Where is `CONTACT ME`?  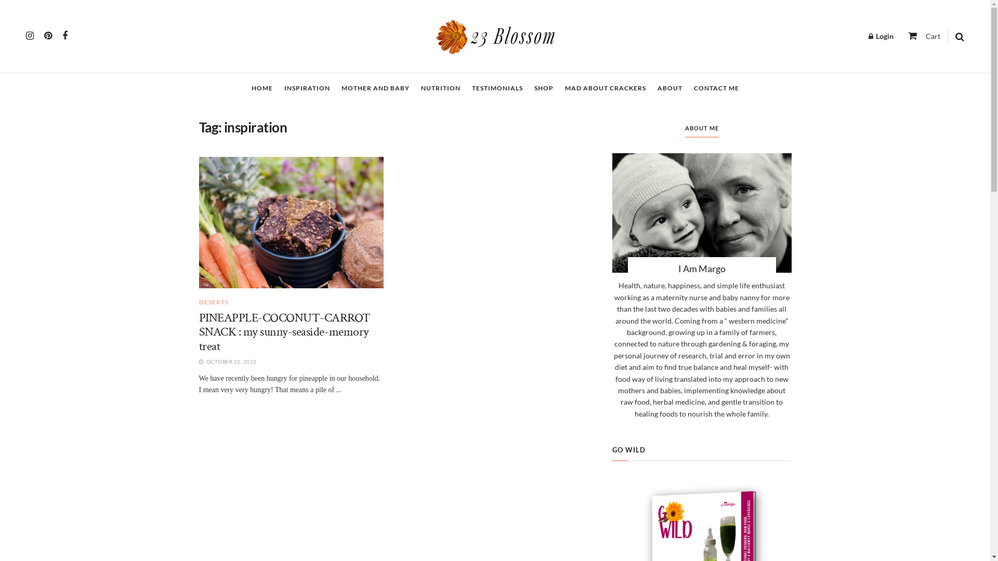 CONTACT ME is located at coordinates (716, 88).